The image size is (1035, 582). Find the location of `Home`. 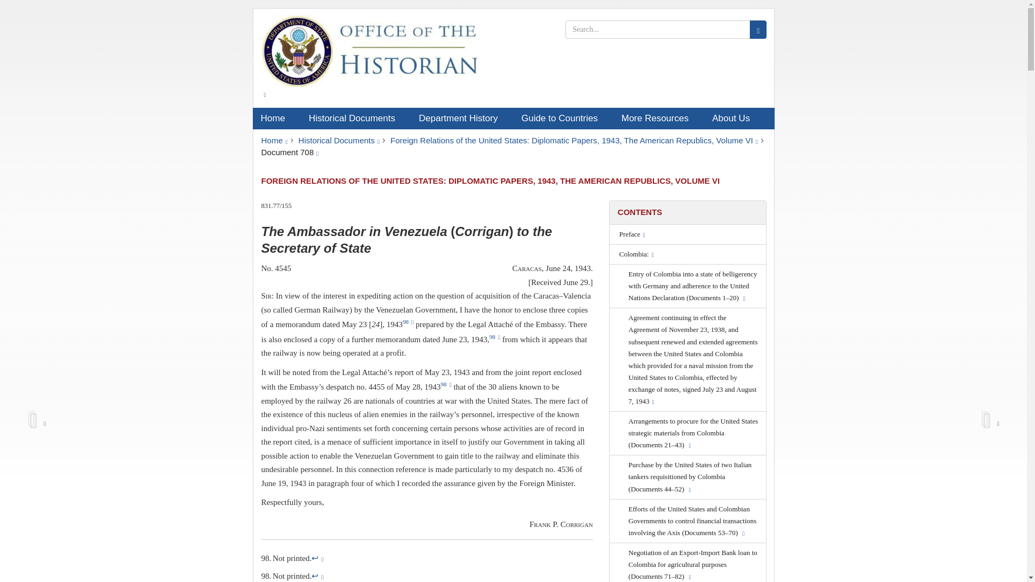

Home is located at coordinates (274, 140).